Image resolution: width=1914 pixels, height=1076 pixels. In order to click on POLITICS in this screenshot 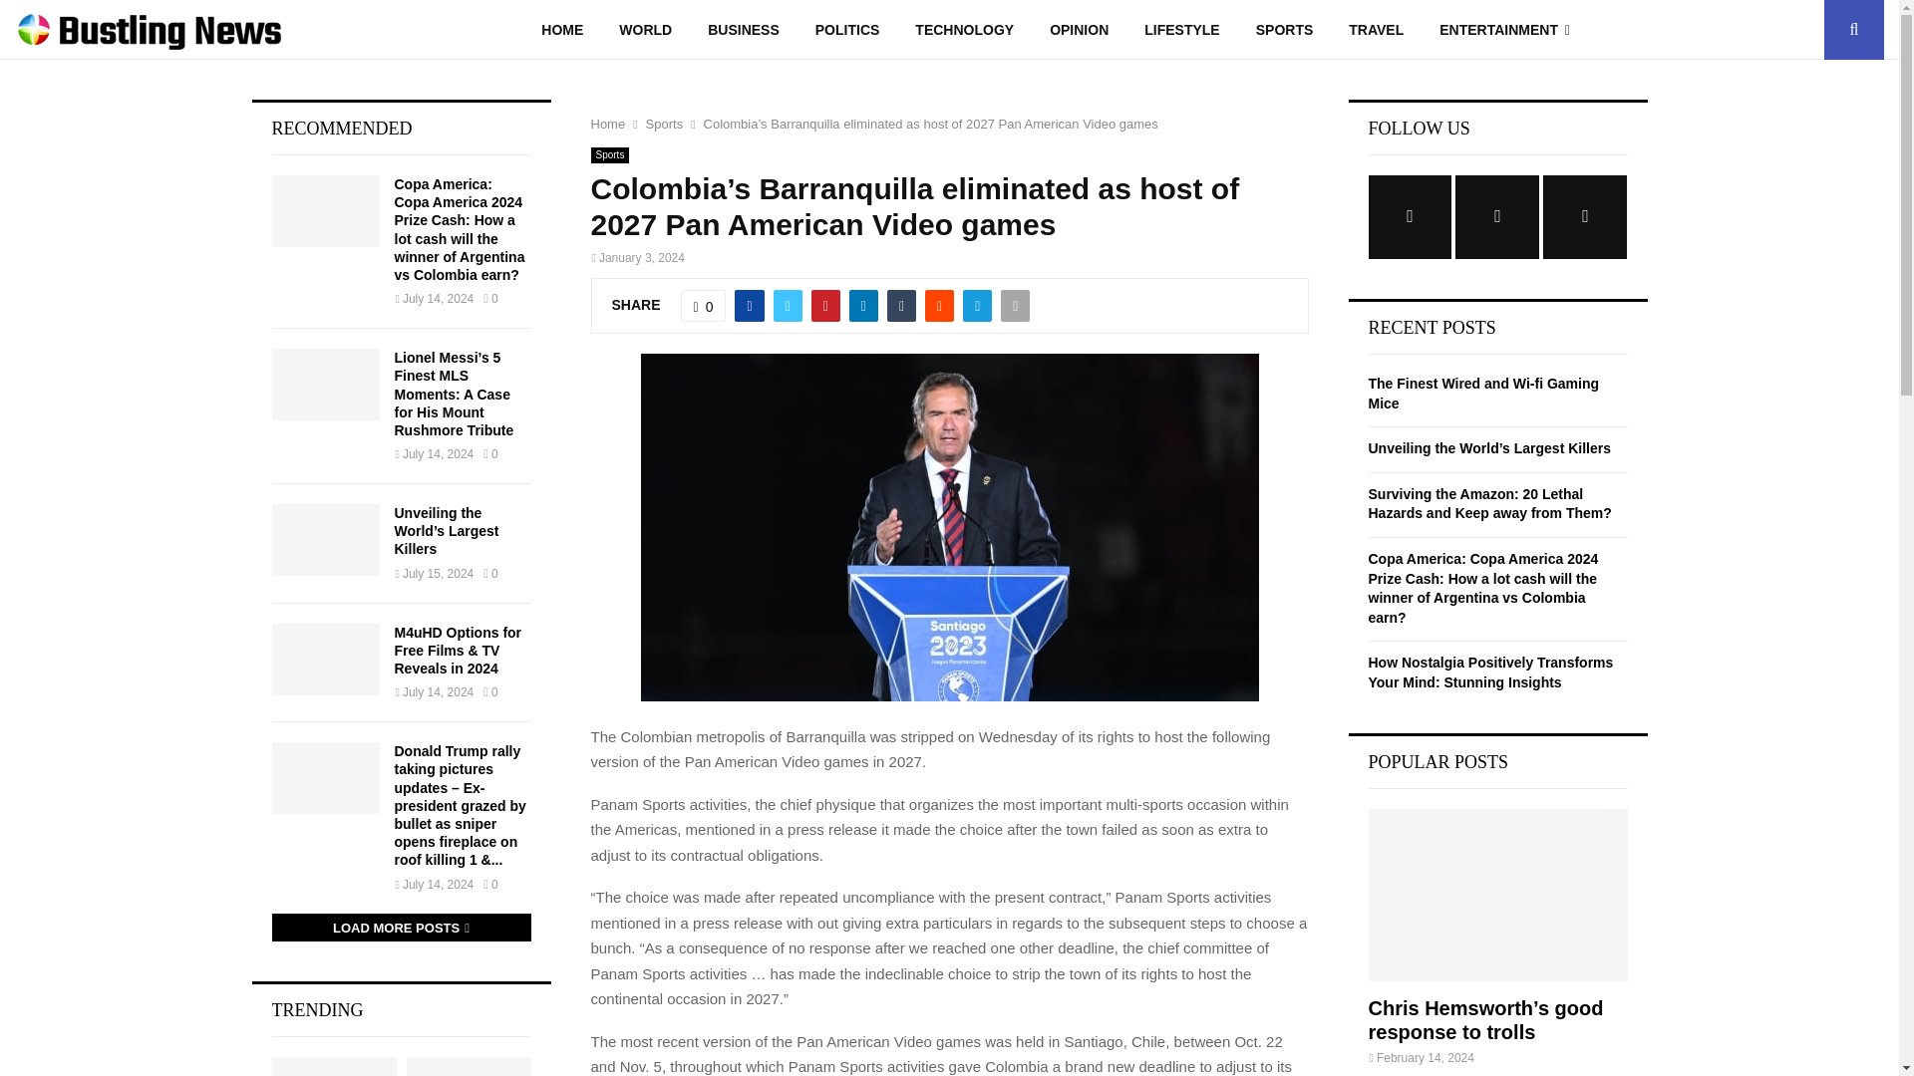, I will do `click(847, 30)`.